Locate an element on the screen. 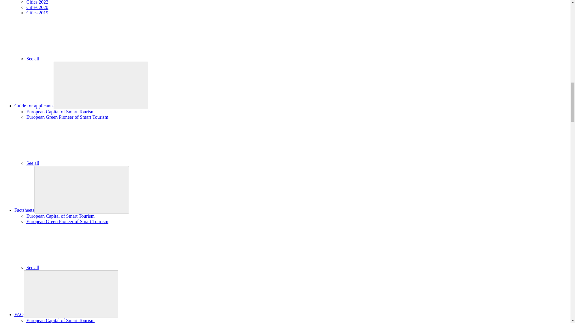 The width and height of the screenshot is (575, 323). See all is located at coordinates (78, 59).